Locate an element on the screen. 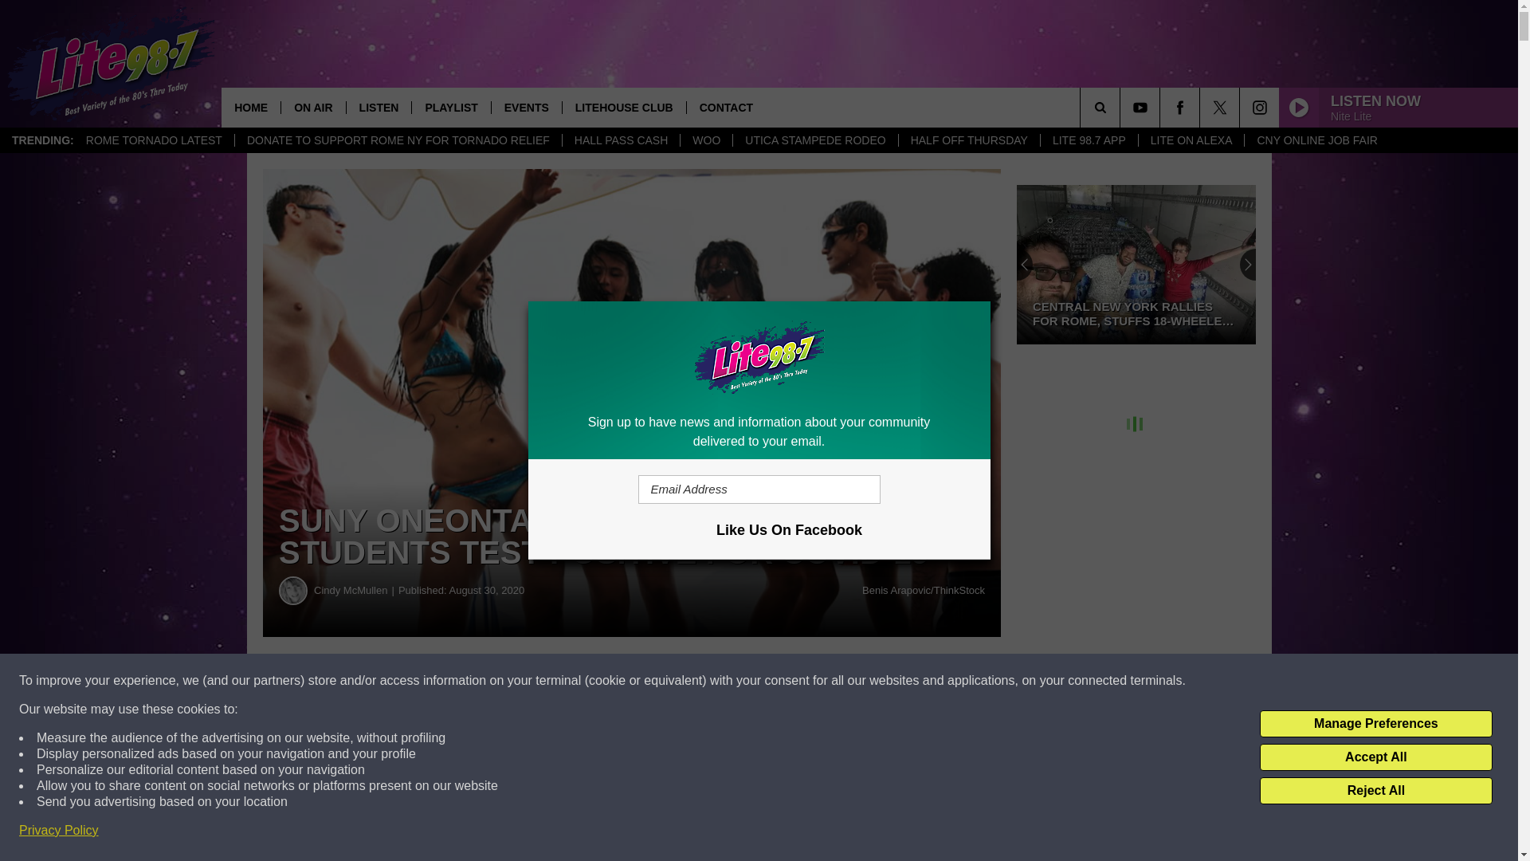  LITE ON ALEXA is located at coordinates (1191, 140).